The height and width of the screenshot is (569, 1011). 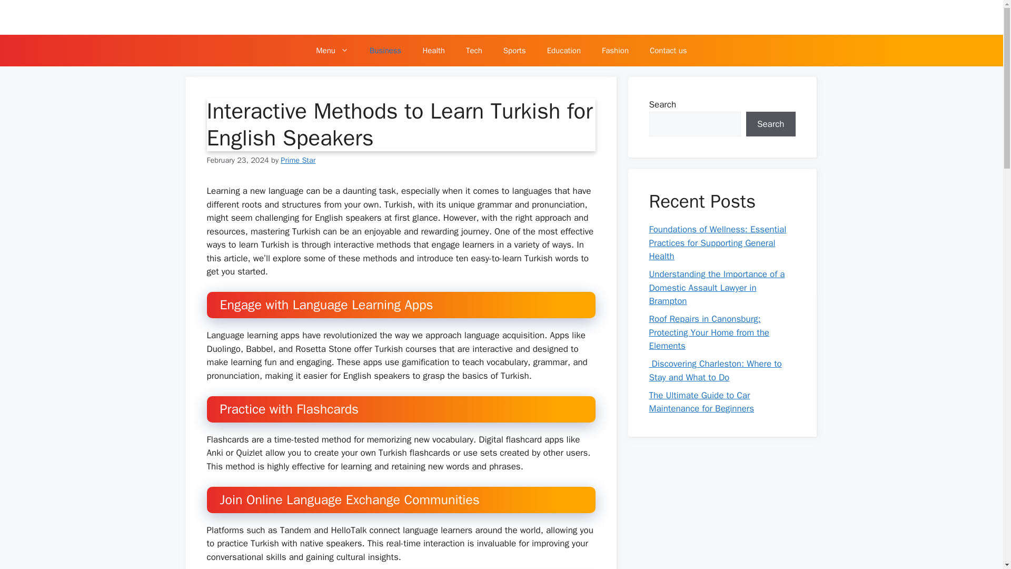 I want to click on Tech, so click(x=474, y=51).